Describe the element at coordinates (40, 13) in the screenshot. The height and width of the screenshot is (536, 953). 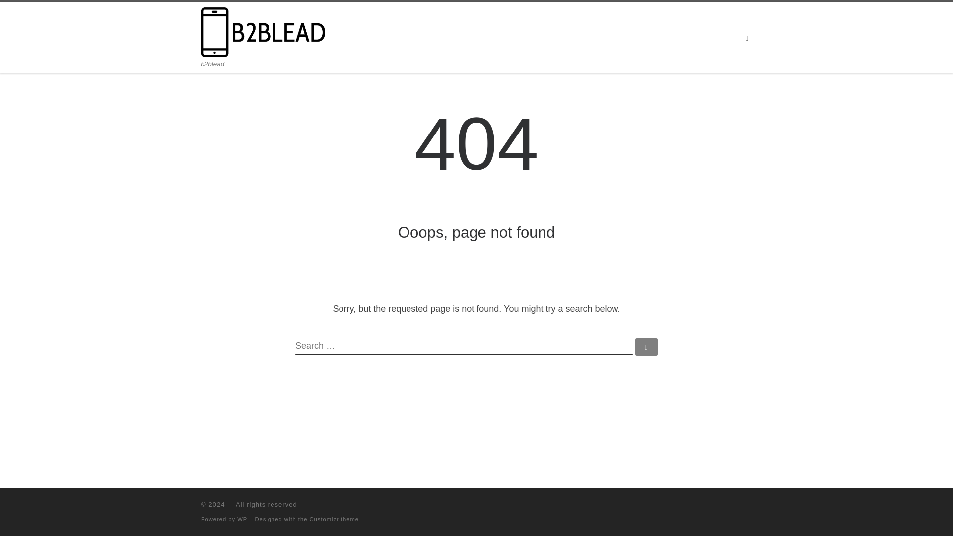
I see `Skip to content` at that location.